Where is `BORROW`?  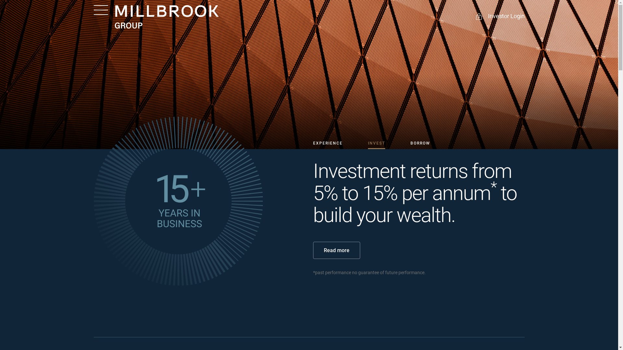 BORROW is located at coordinates (420, 143).